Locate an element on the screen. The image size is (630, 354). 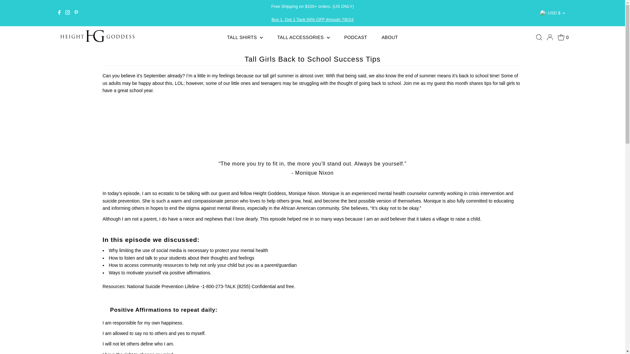
Women's Long Tank Tops is located at coordinates (312, 19).